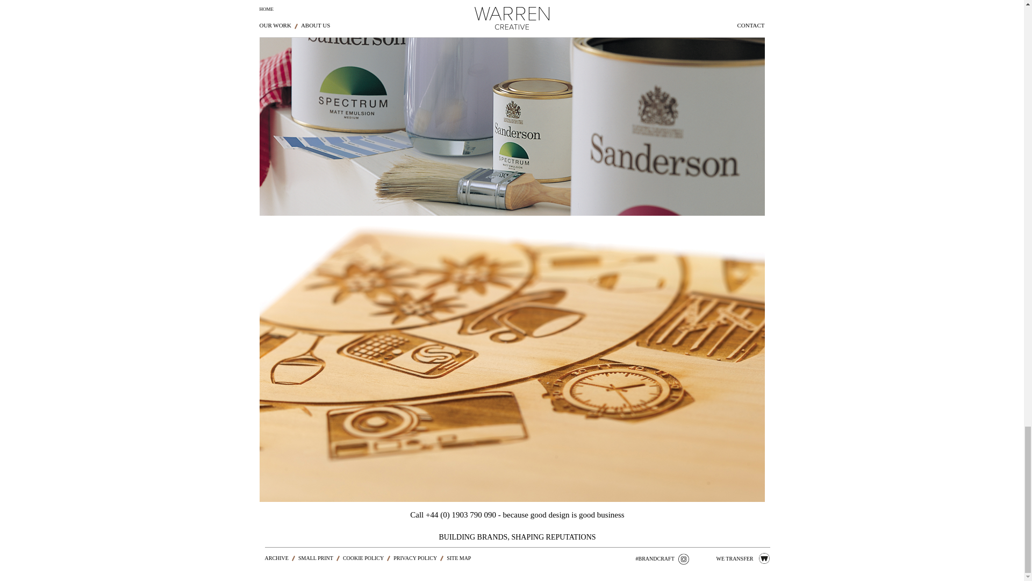 The height and width of the screenshot is (581, 1032). I want to click on PRIVACY POLICY, so click(415, 558).